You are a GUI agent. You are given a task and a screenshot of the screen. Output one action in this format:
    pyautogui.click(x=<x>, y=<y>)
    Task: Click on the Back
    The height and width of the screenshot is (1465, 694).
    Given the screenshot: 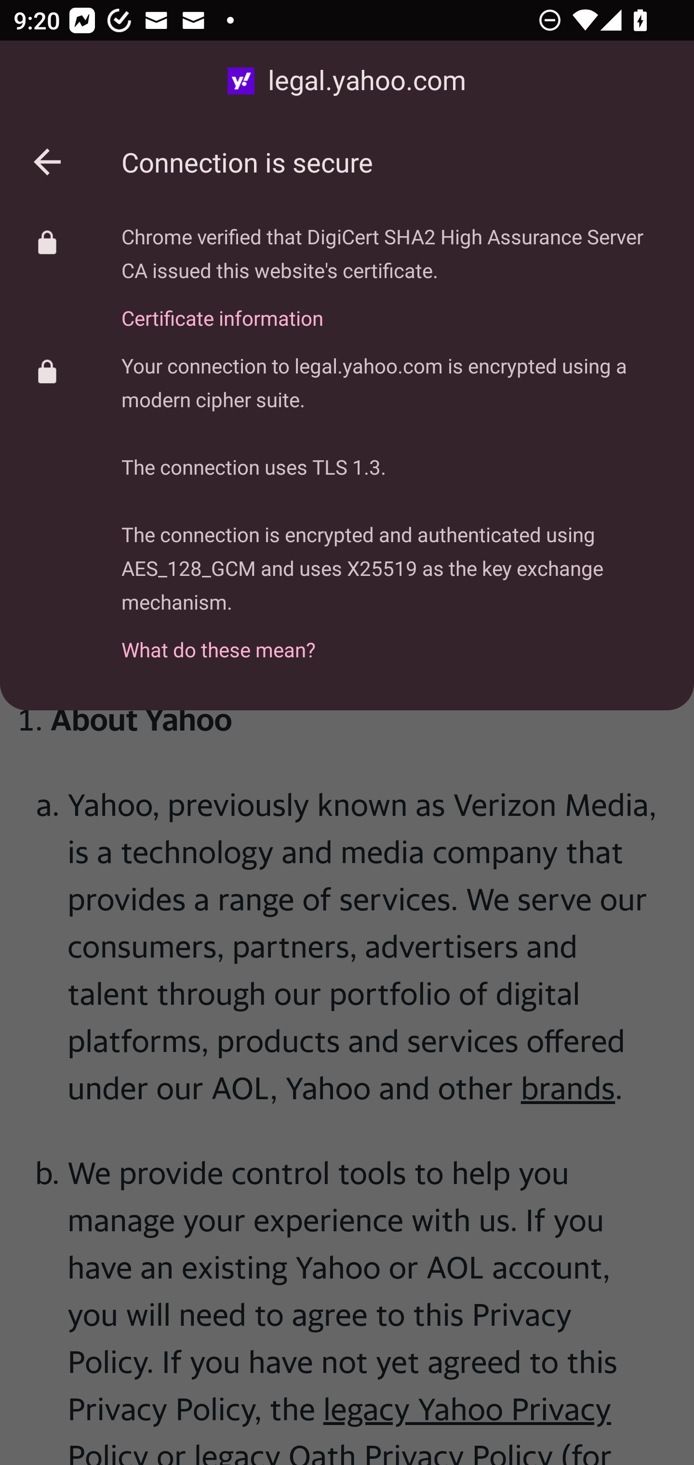 What is the action you would take?
    pyautogui.click(x=47, y=162)
    